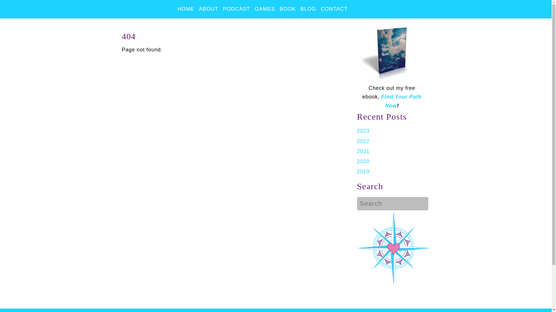 The image size is (556, 312). I want to click on 2022, so click(363, 141).